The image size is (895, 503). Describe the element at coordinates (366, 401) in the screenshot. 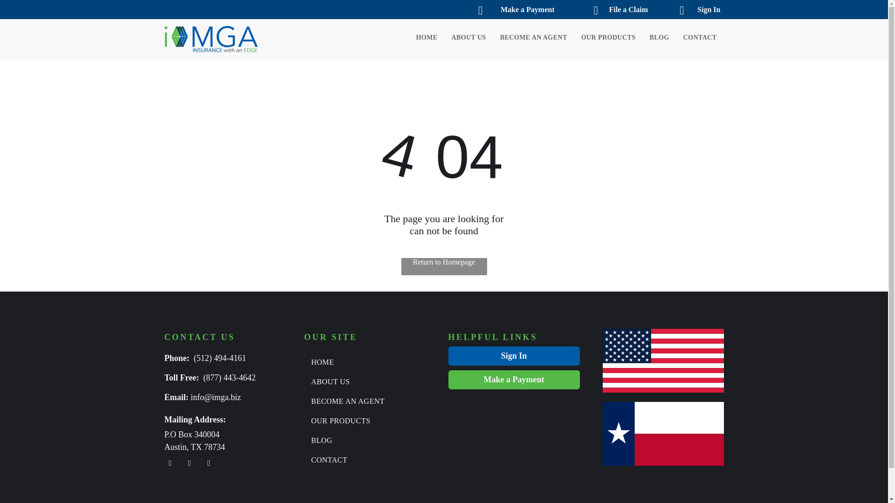

I see `BECOME AN AGENT` at that location.